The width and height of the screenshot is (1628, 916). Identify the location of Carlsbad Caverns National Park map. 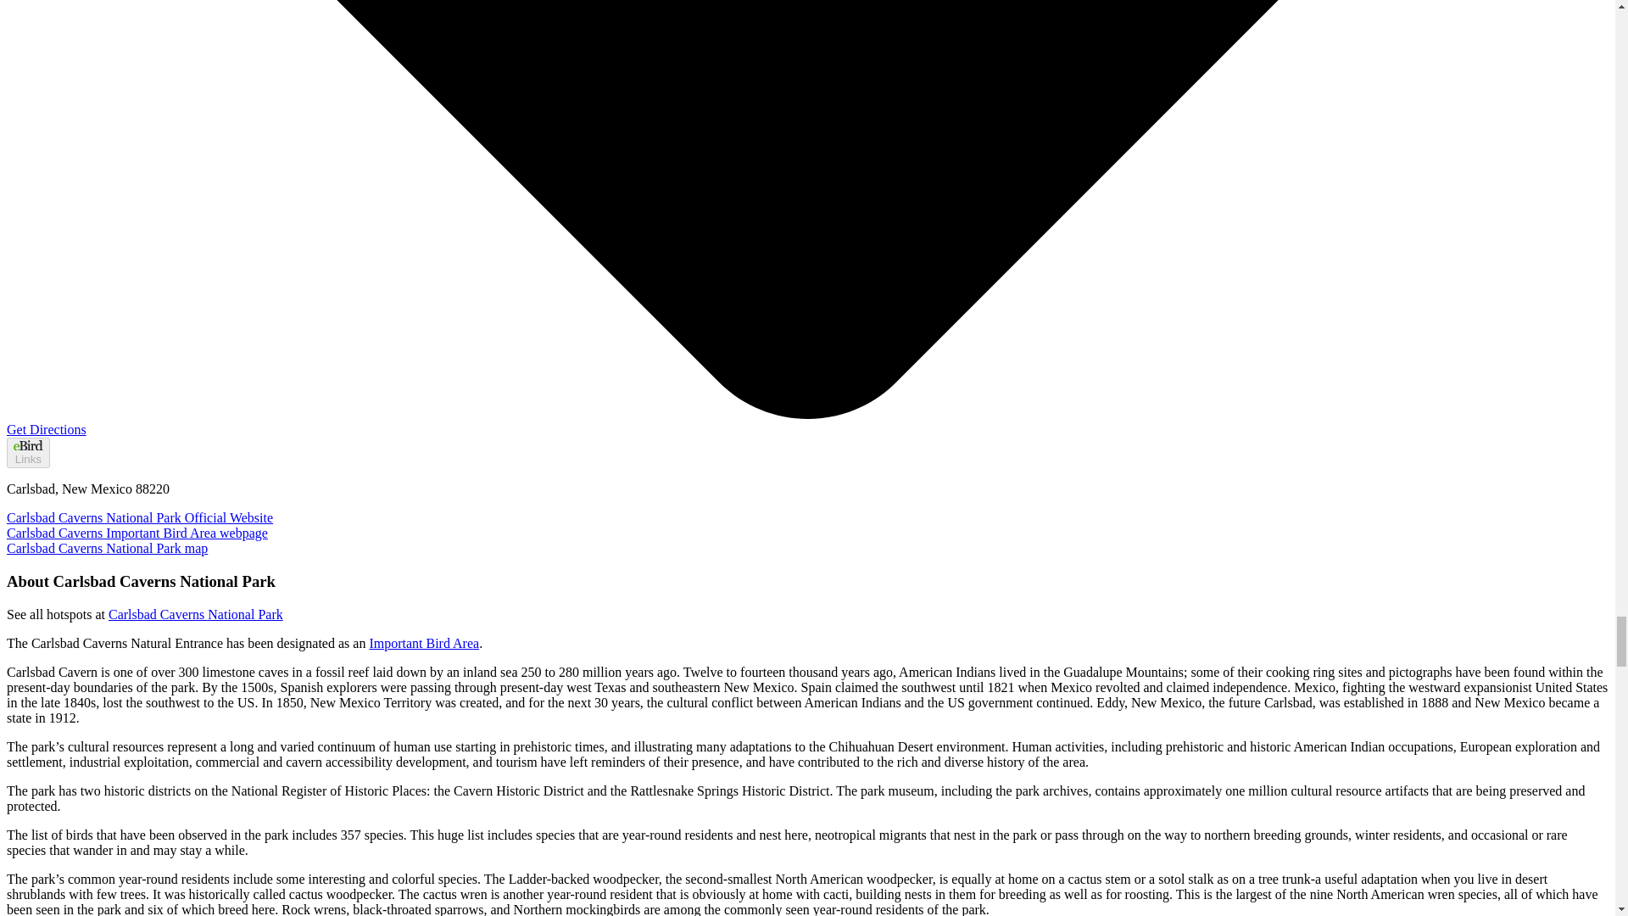
(107, 548).